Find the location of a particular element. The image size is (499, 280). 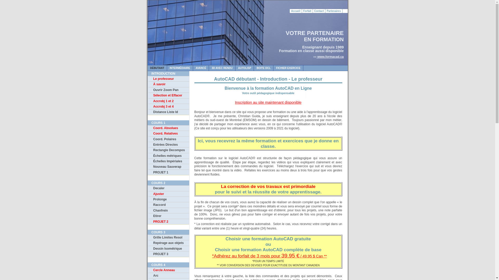

Accrobj 1 et 2 is located at coordinates (168, 101).